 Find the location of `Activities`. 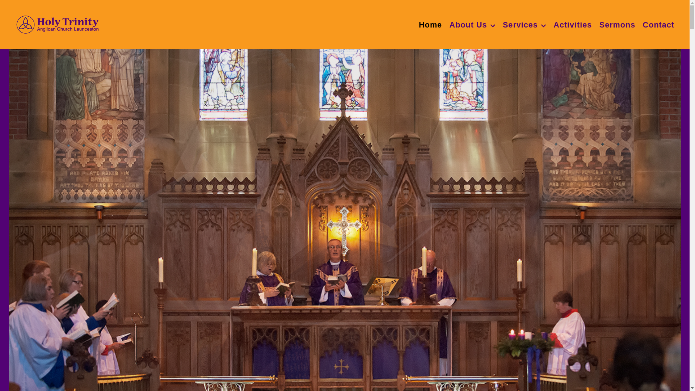

Activities is located at coordinates (573, 25).